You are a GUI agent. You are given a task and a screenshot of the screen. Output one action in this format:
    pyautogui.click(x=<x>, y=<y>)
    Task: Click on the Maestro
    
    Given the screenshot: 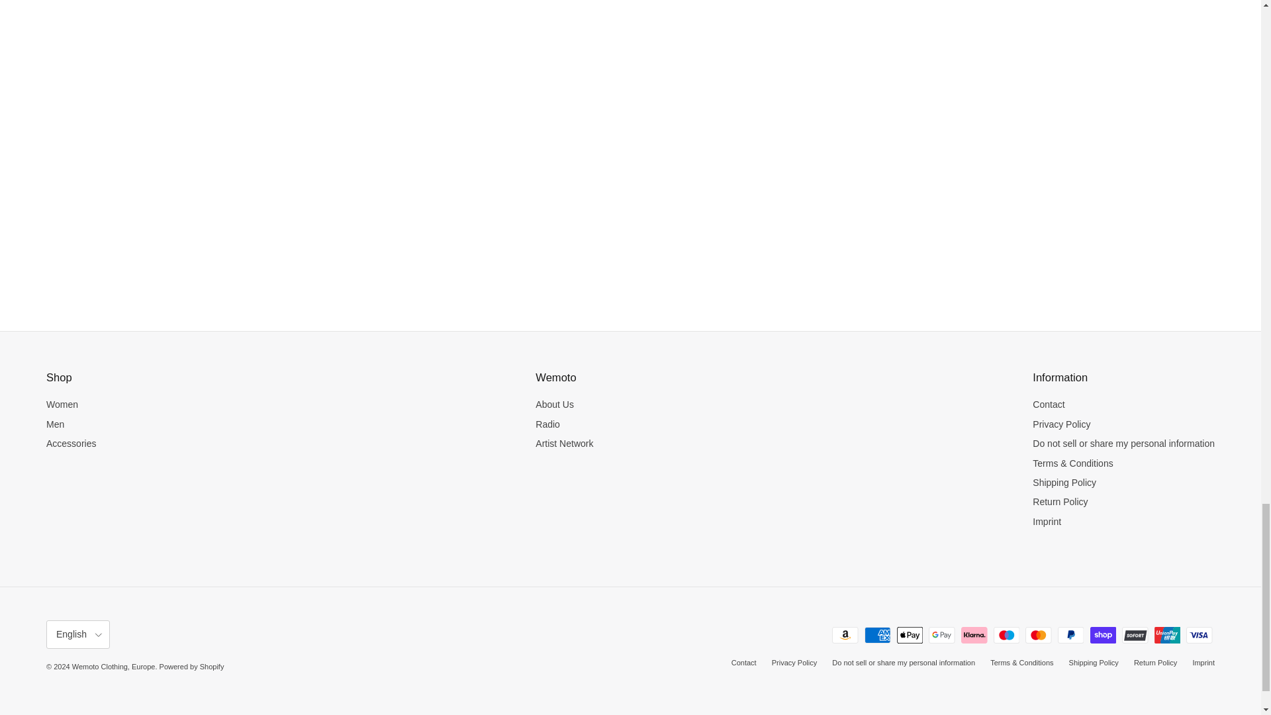 What is the action you would take?
    pyautogui.click(x=1006, y=636)
    